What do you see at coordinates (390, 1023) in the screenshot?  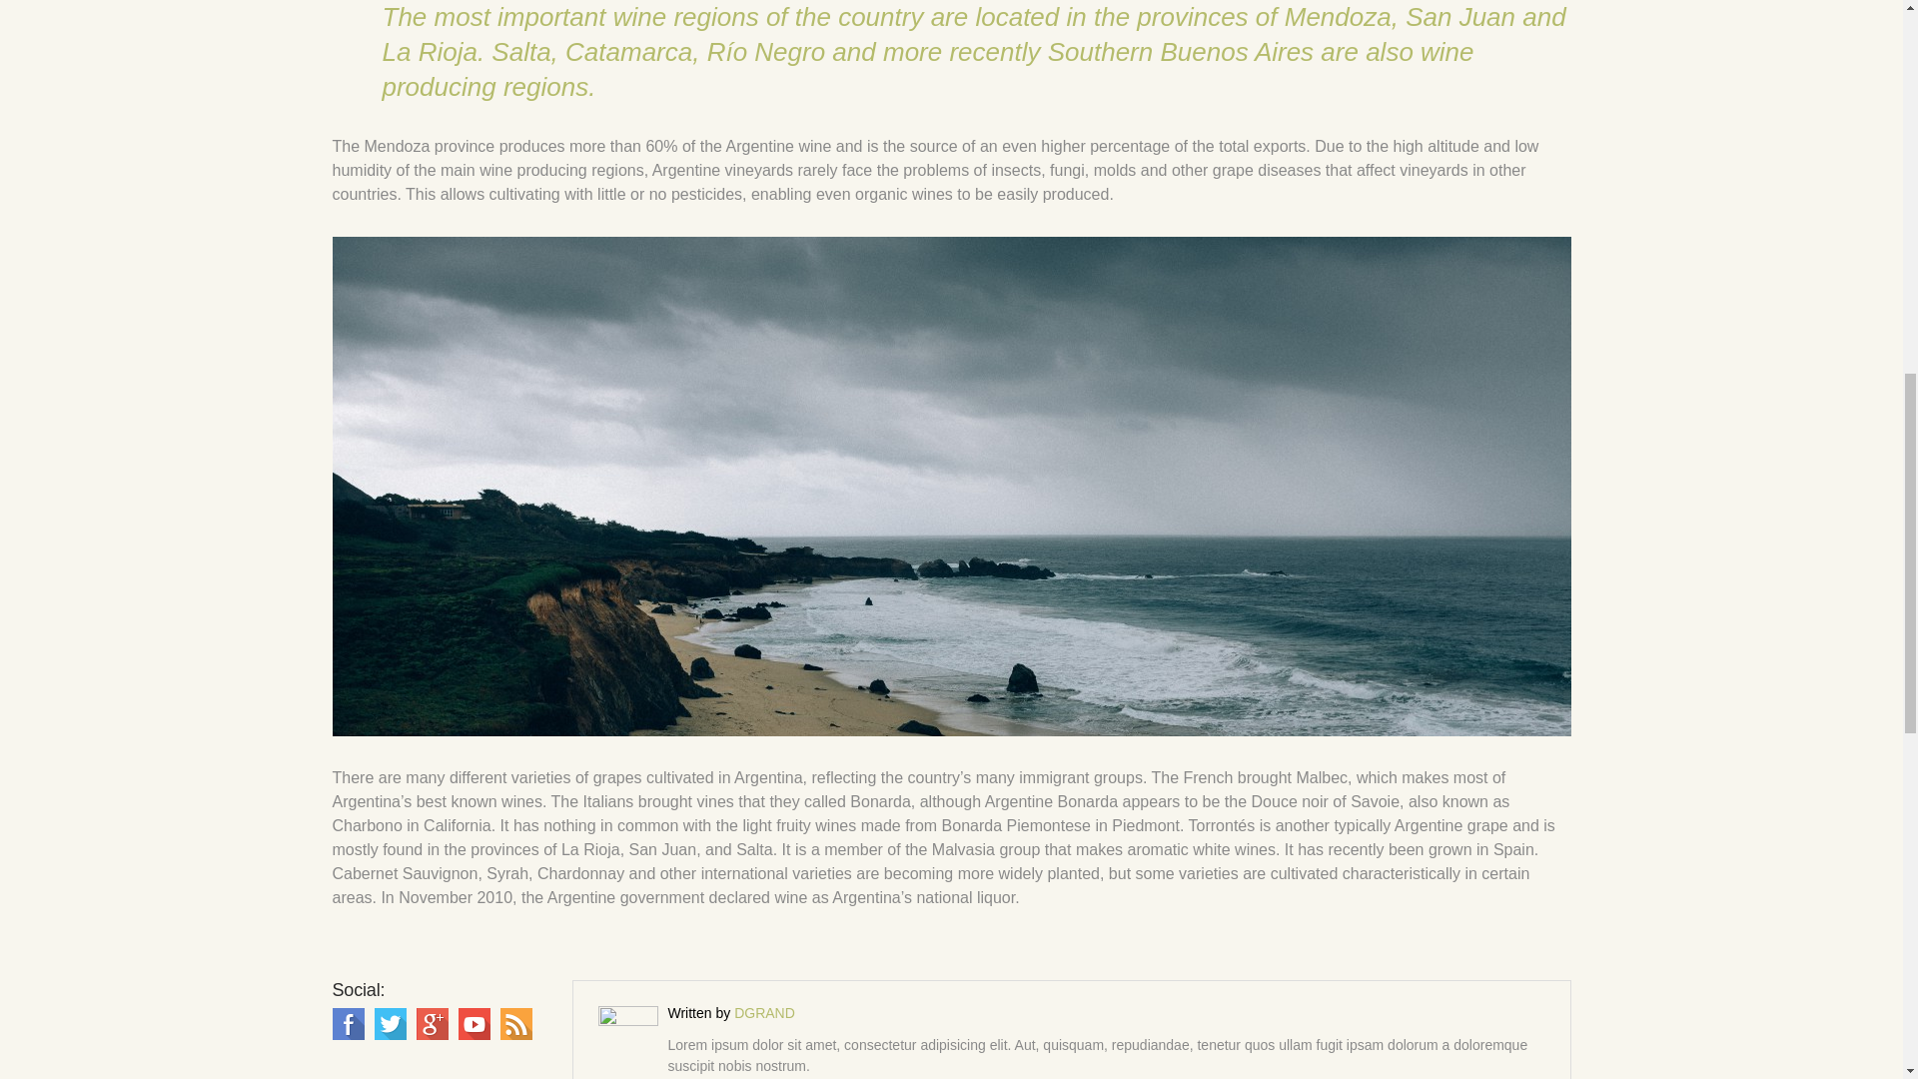 I see `Twitter` at bounding box center [390, 1023].